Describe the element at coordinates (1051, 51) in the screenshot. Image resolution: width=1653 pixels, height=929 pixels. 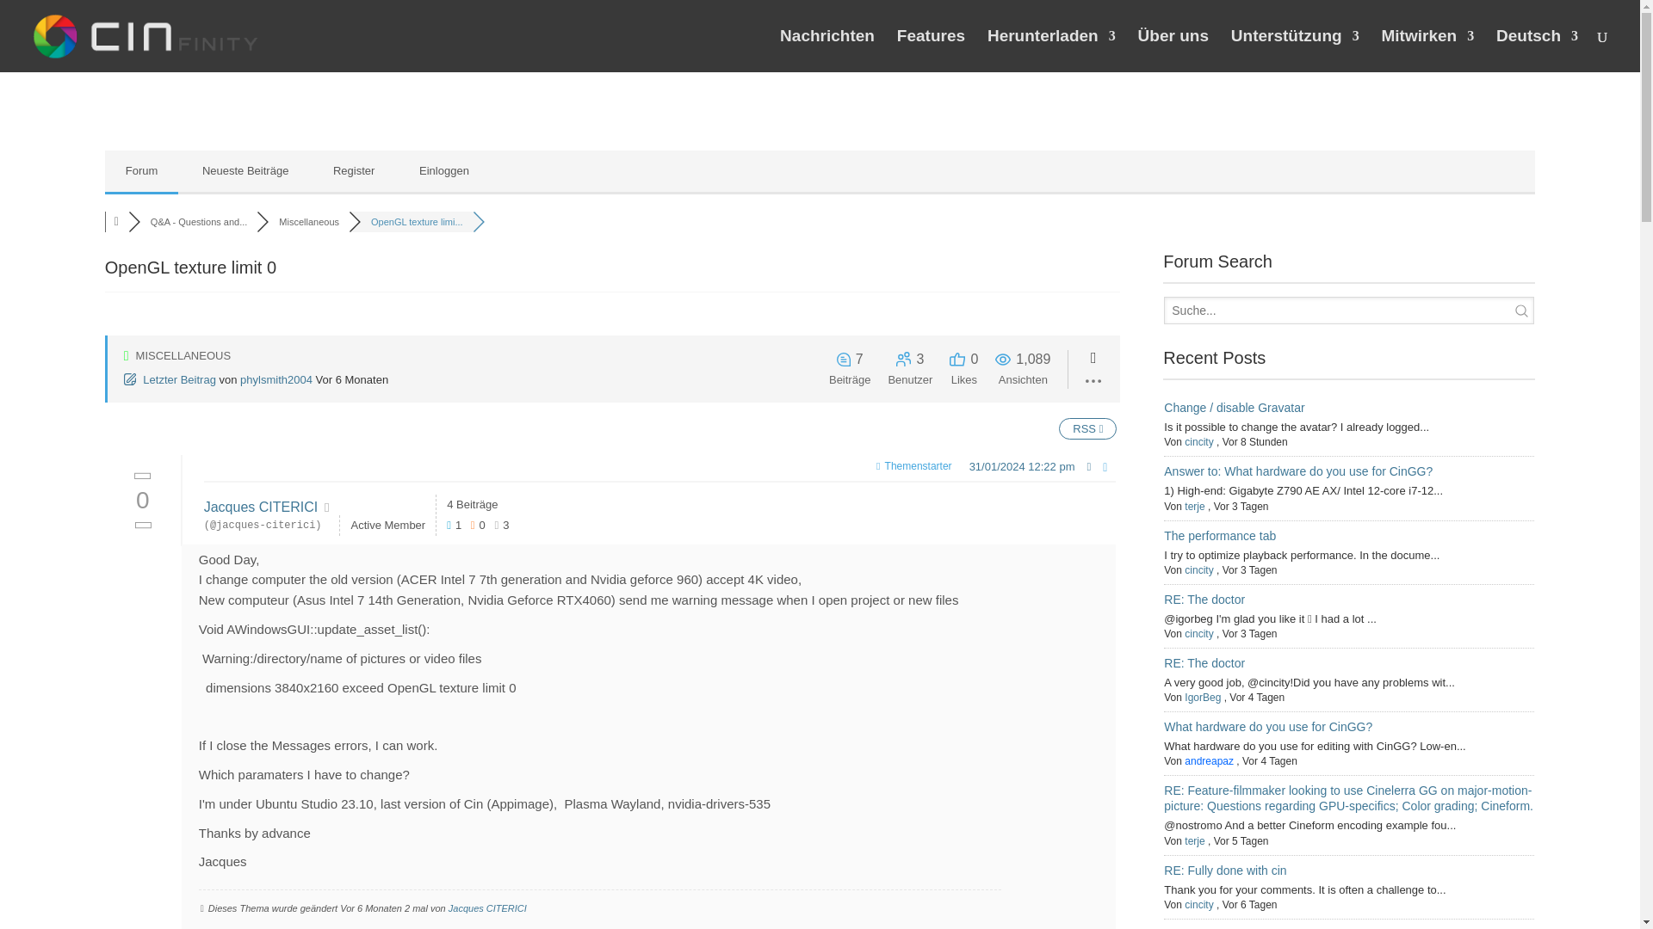
I see `Herunterladen` at that location.